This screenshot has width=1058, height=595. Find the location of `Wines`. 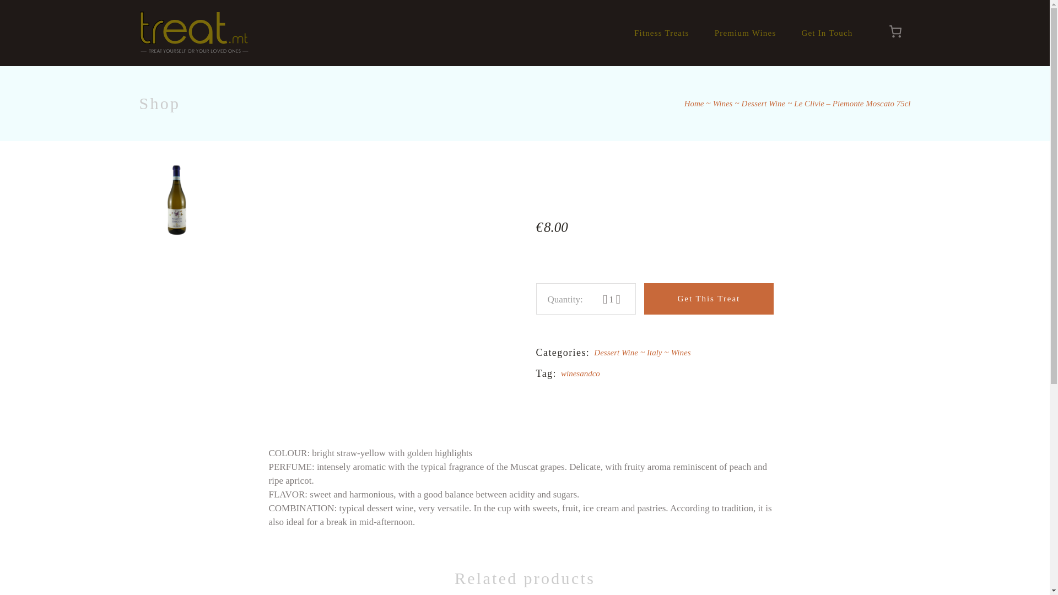

Wines is located at coordinates (723, 104).